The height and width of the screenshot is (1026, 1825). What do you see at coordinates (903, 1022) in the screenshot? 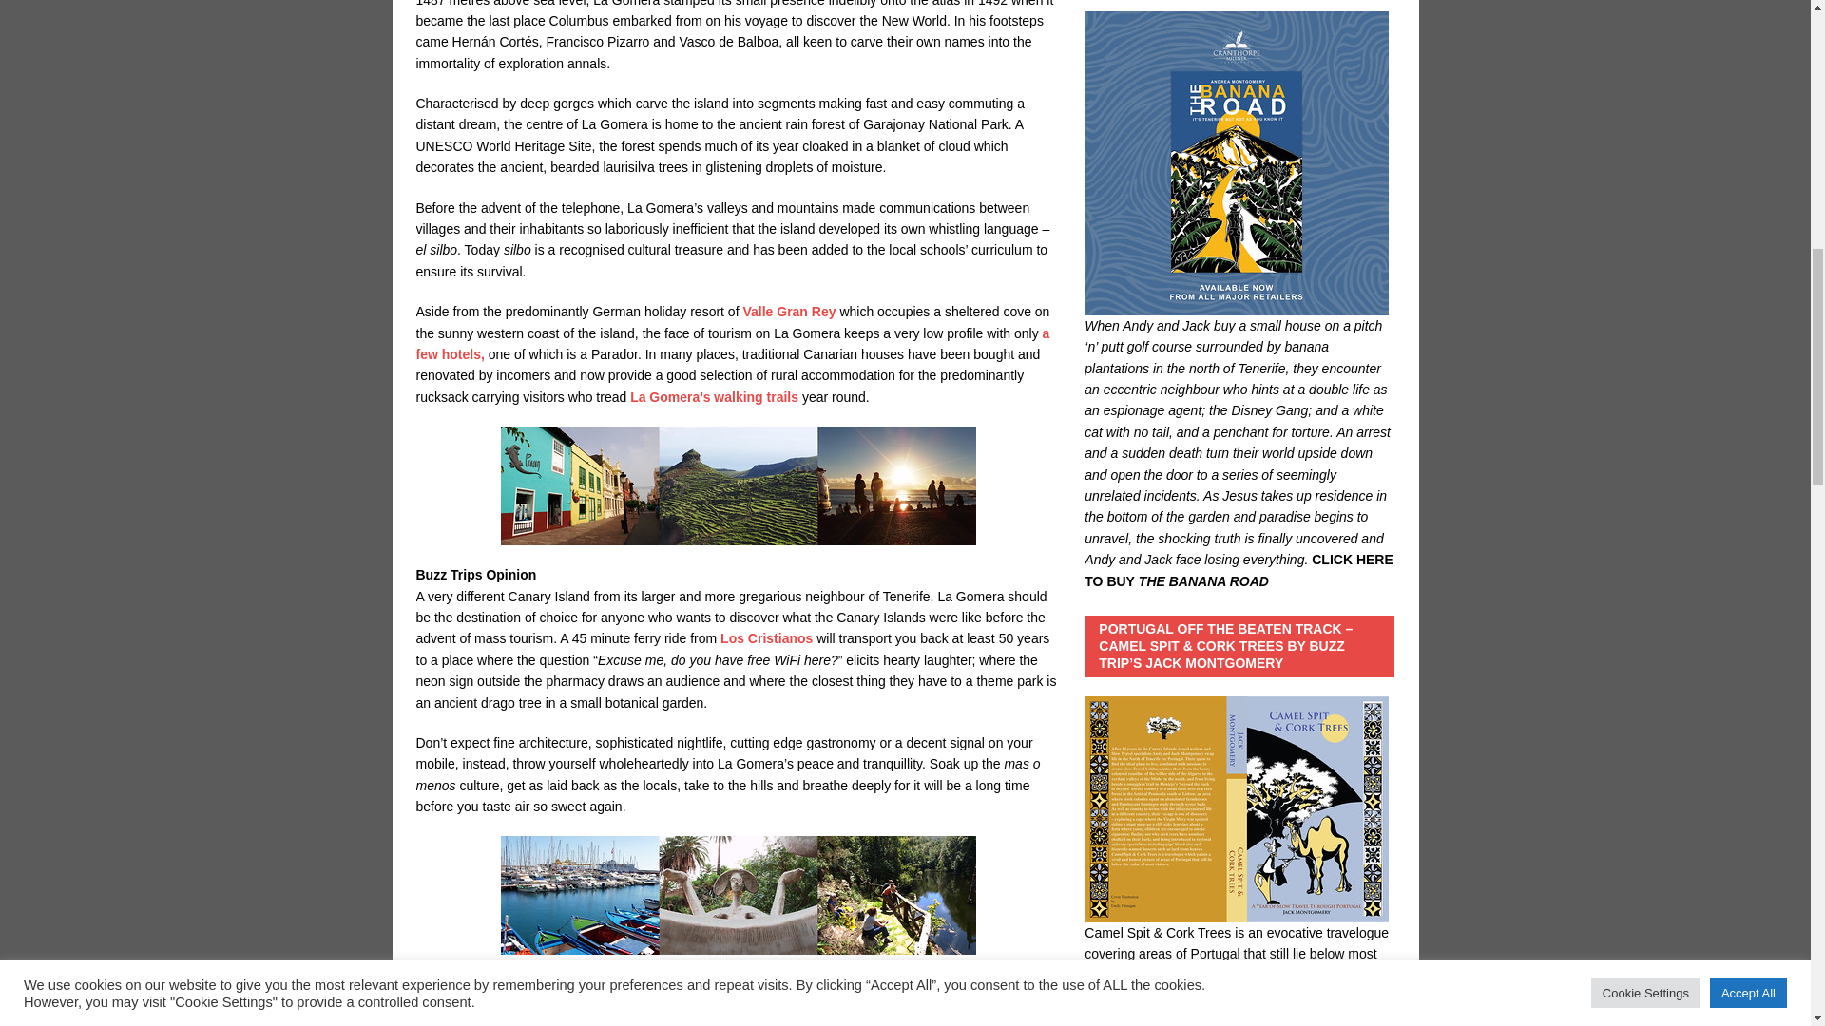
I see `By the Time Dawn Breaks, the magic of the Canary Islands` at bounding box center [903, 1022].